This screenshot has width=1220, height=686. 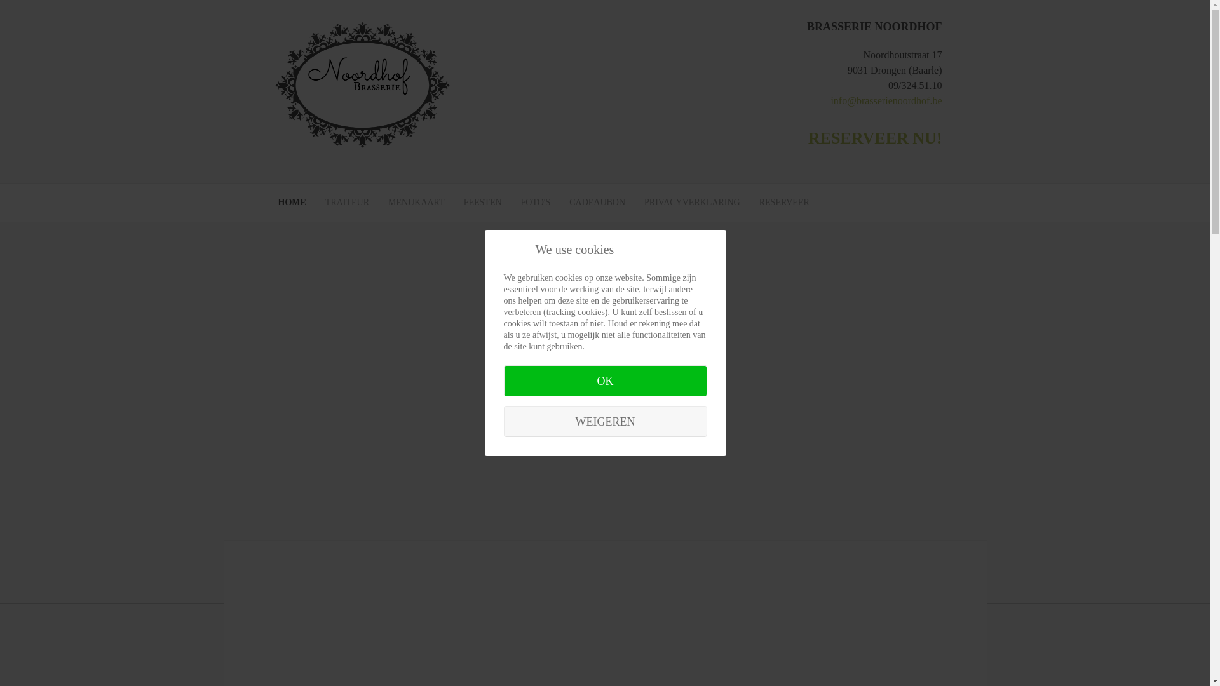 What do you see at coordinates (597, 202) in the screenshot?
I see `CADEAUBON` at bounding box center [597, 202].